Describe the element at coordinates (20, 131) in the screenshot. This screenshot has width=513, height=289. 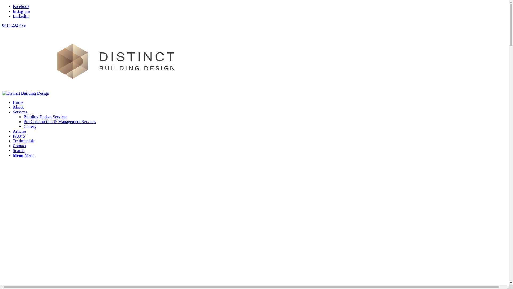
I see `Articles` at that location.